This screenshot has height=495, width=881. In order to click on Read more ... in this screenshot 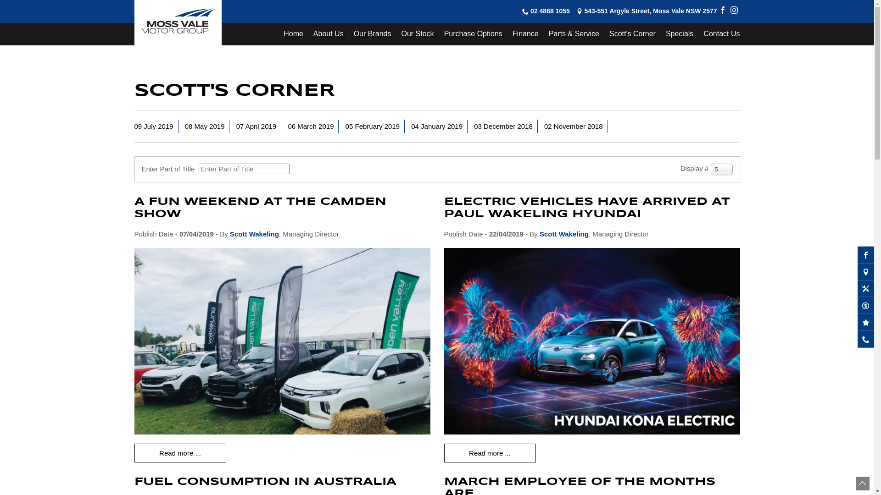, I will do `click(490, 453)`.